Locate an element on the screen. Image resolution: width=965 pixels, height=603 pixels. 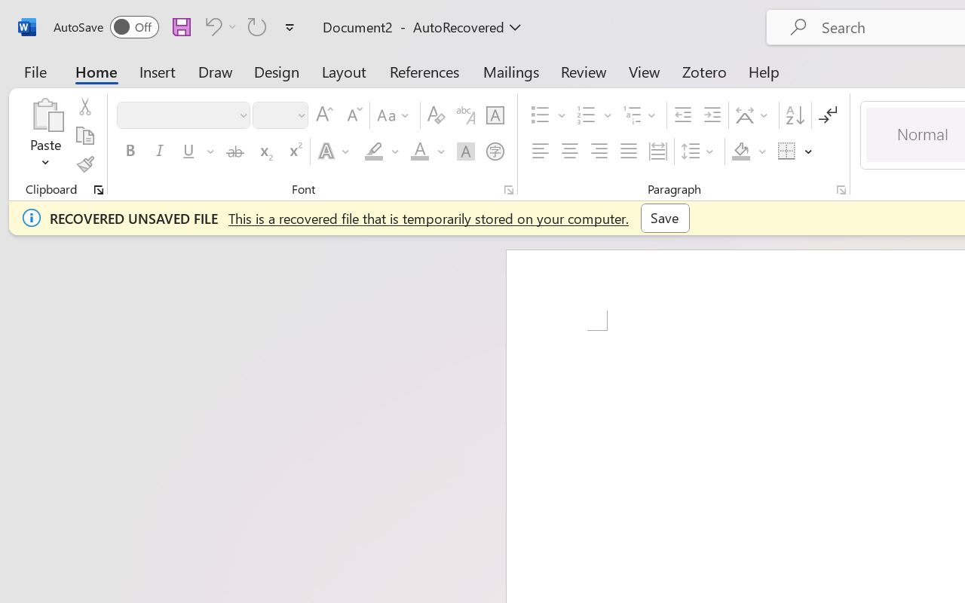
Justify is located at coordinates (629, 152).